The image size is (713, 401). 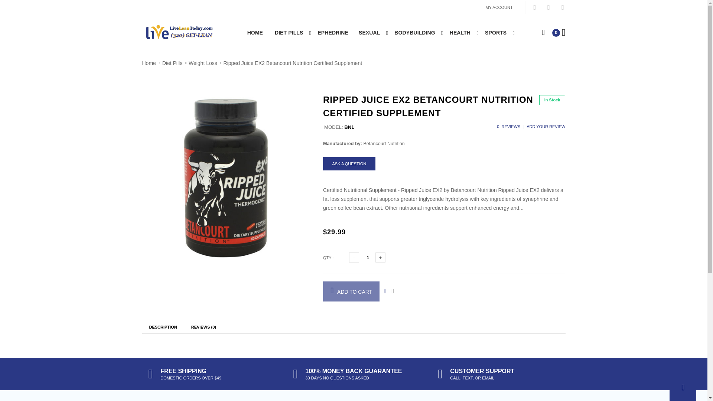 What do you see at coordinates (509, 126) in the screenshot?
I see `Go to Reviews Page` at bounding box center [509, 126].